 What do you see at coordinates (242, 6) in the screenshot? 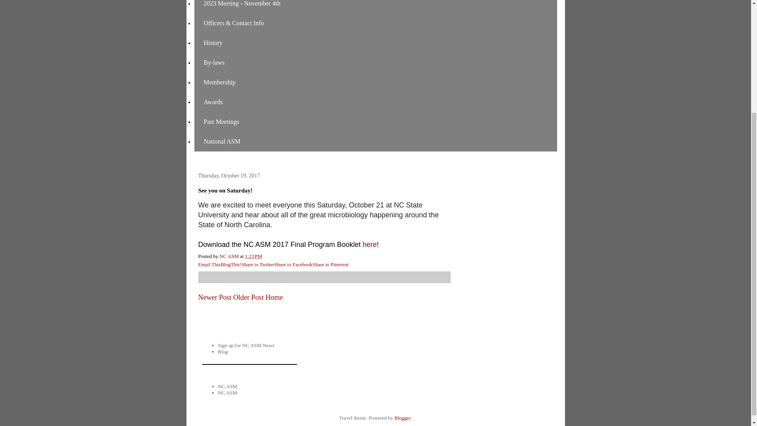
I see `2023 Meeting - November 4th` at bounding box center [242, 6].